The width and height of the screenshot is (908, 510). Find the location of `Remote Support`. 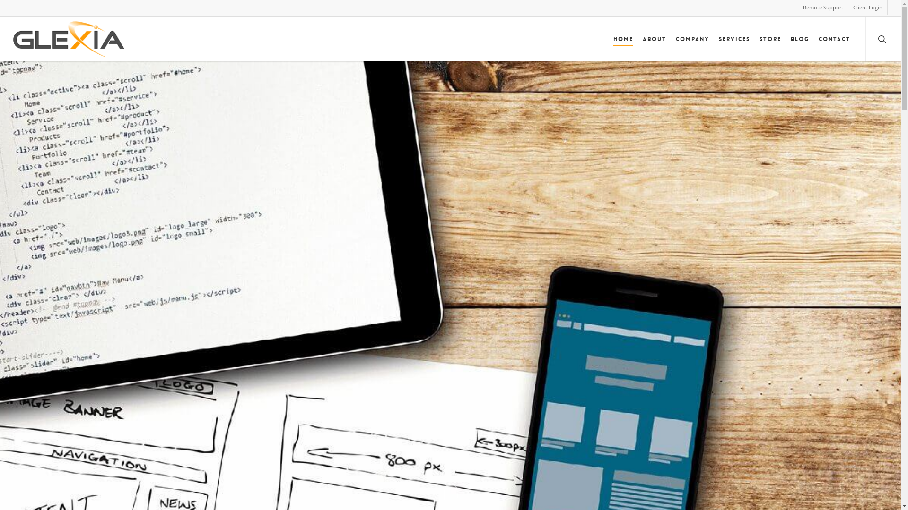

Remote Support is located at coordinates (823, 8).